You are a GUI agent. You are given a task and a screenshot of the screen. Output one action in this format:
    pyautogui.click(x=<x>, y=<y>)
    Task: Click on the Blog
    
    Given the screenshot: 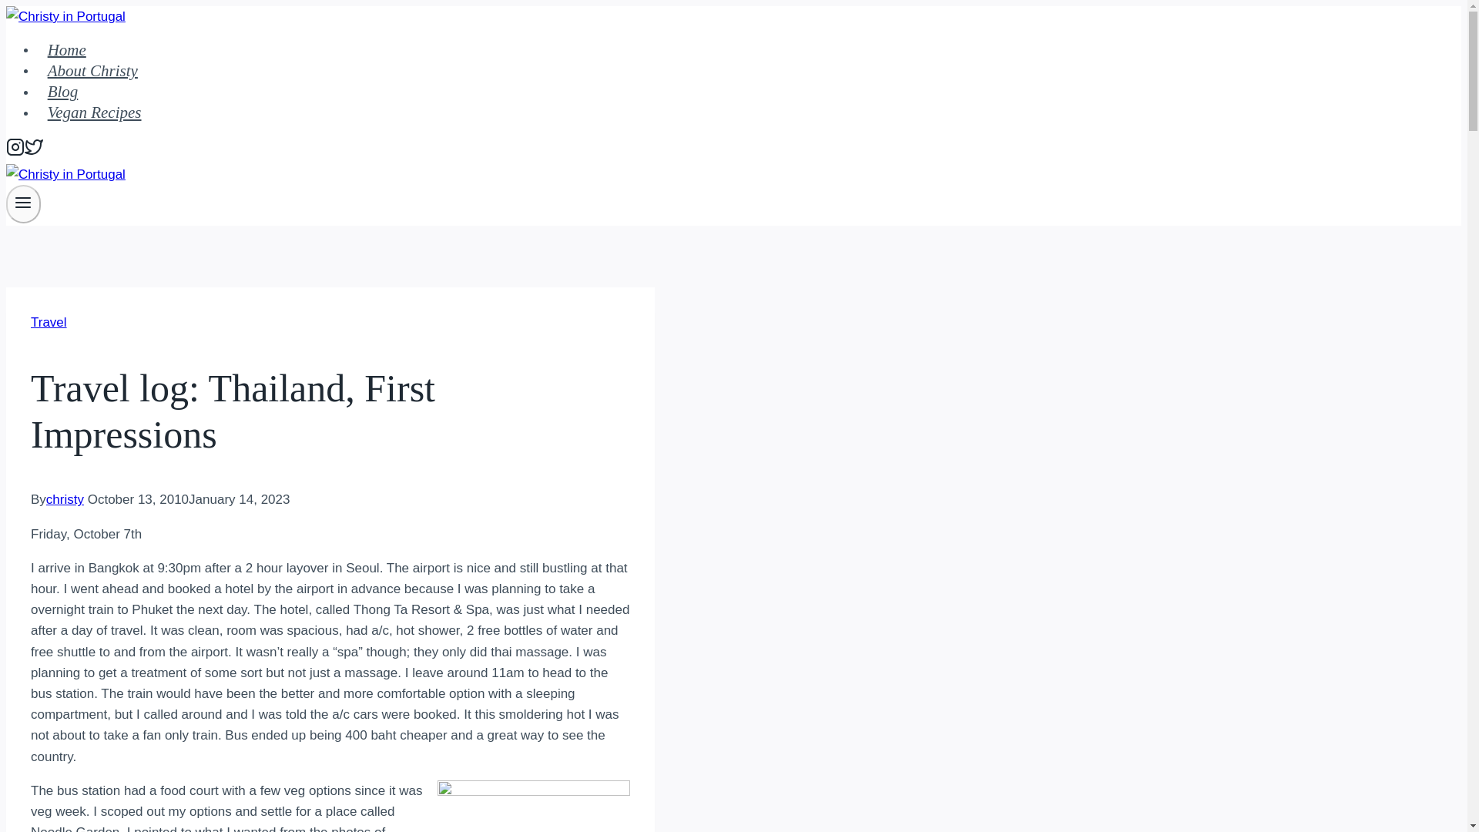 What is the action you would take?
    pyautogui.click(x=63, y=91)
    